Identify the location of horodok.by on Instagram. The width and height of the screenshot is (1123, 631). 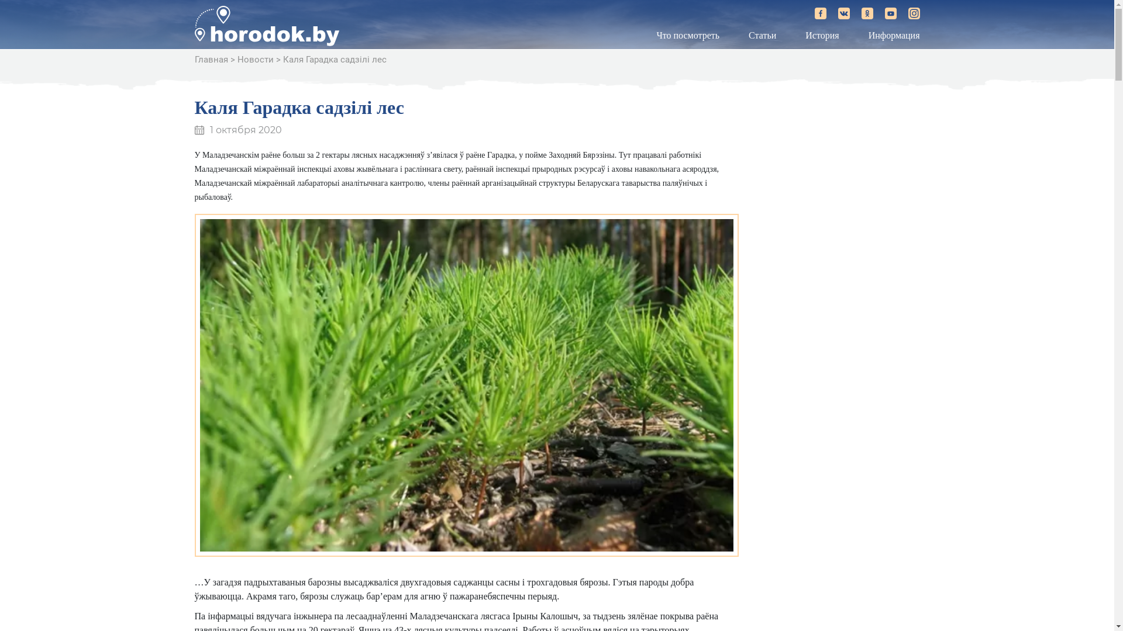
(914, 13).